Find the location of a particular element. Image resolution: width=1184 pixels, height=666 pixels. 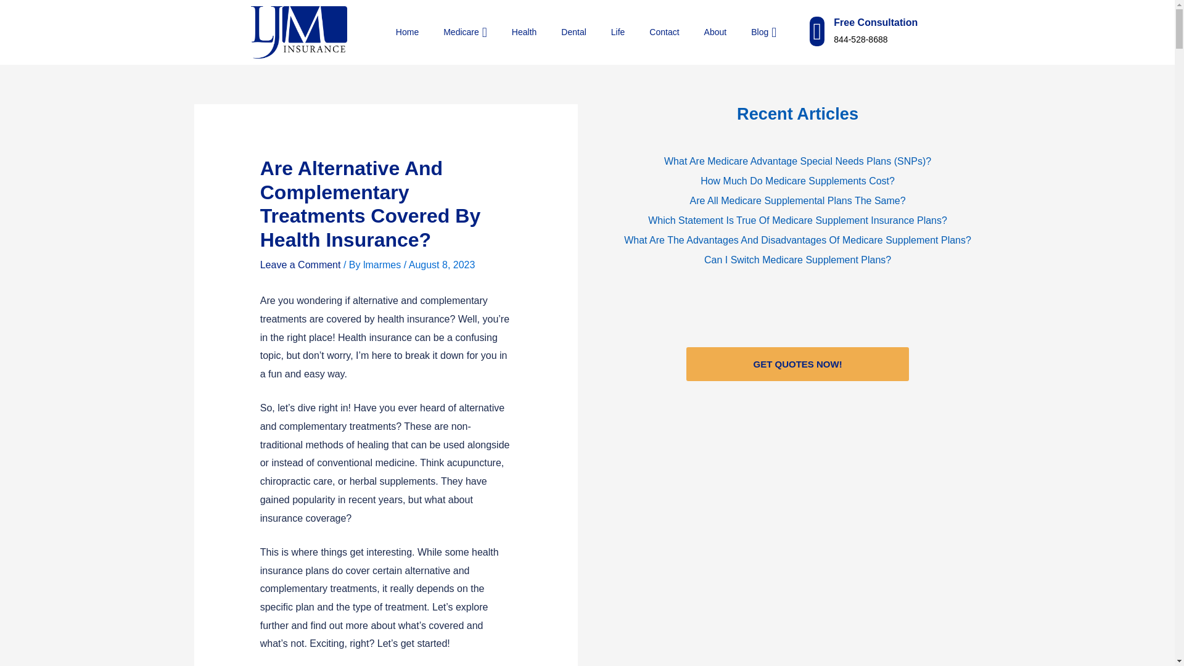

Medicare is located at coordinates (453, 32).